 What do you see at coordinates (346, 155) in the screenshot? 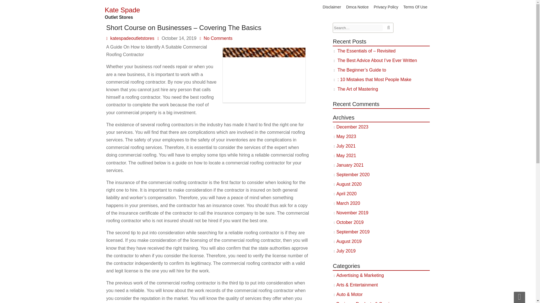
I see `May 2021` at bounding box center [346, 155].